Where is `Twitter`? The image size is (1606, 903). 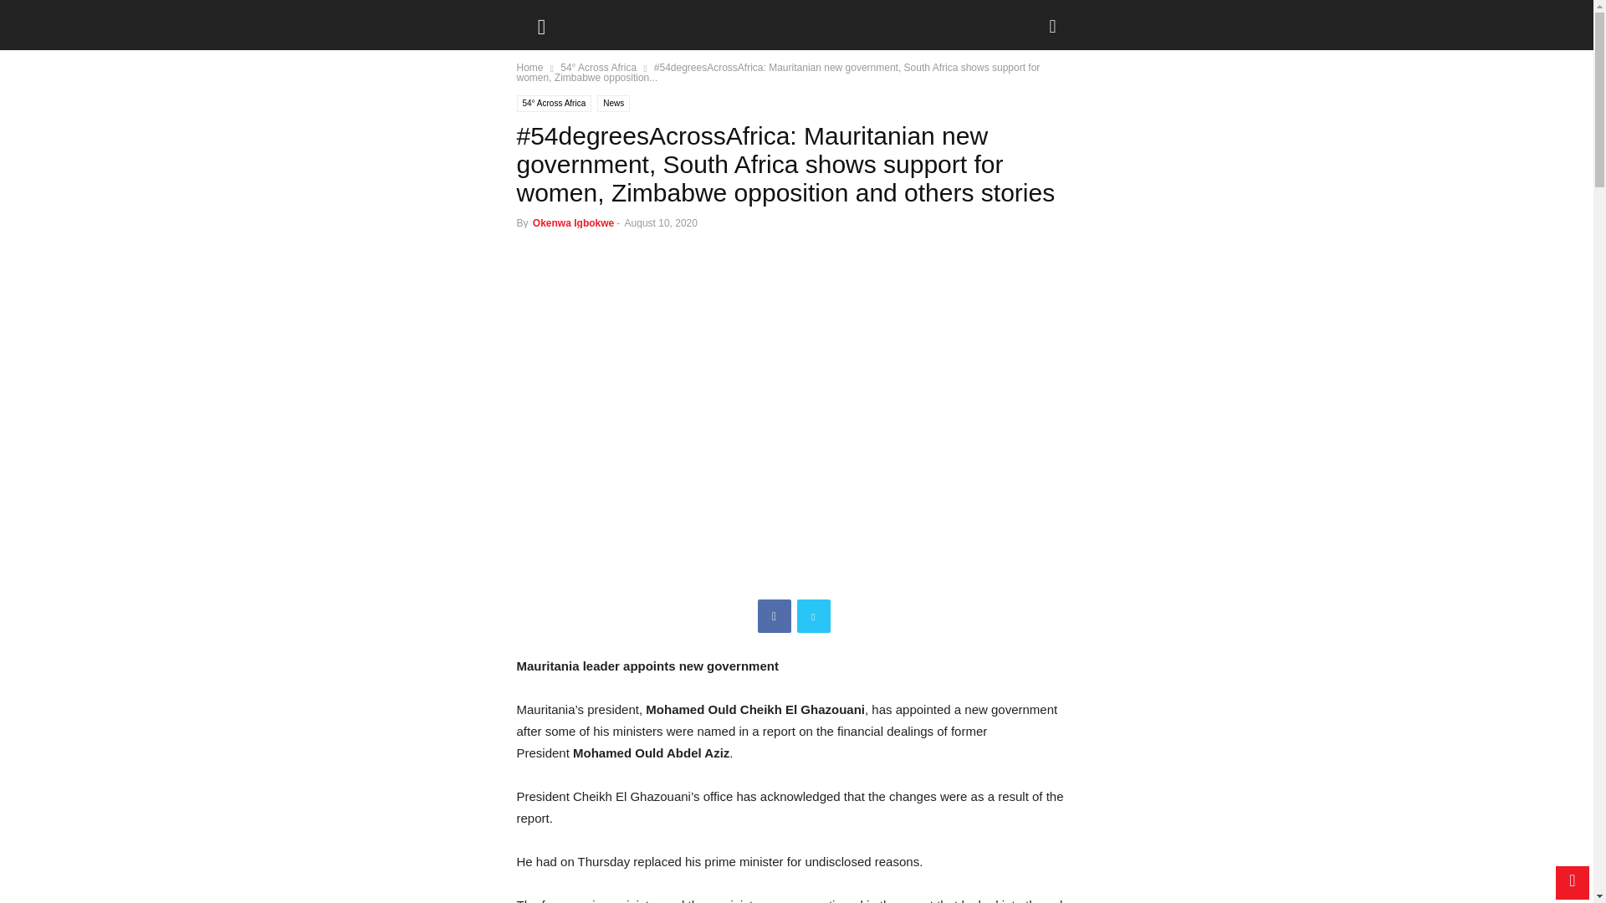 Twitter is located at coordinates (813, 616).